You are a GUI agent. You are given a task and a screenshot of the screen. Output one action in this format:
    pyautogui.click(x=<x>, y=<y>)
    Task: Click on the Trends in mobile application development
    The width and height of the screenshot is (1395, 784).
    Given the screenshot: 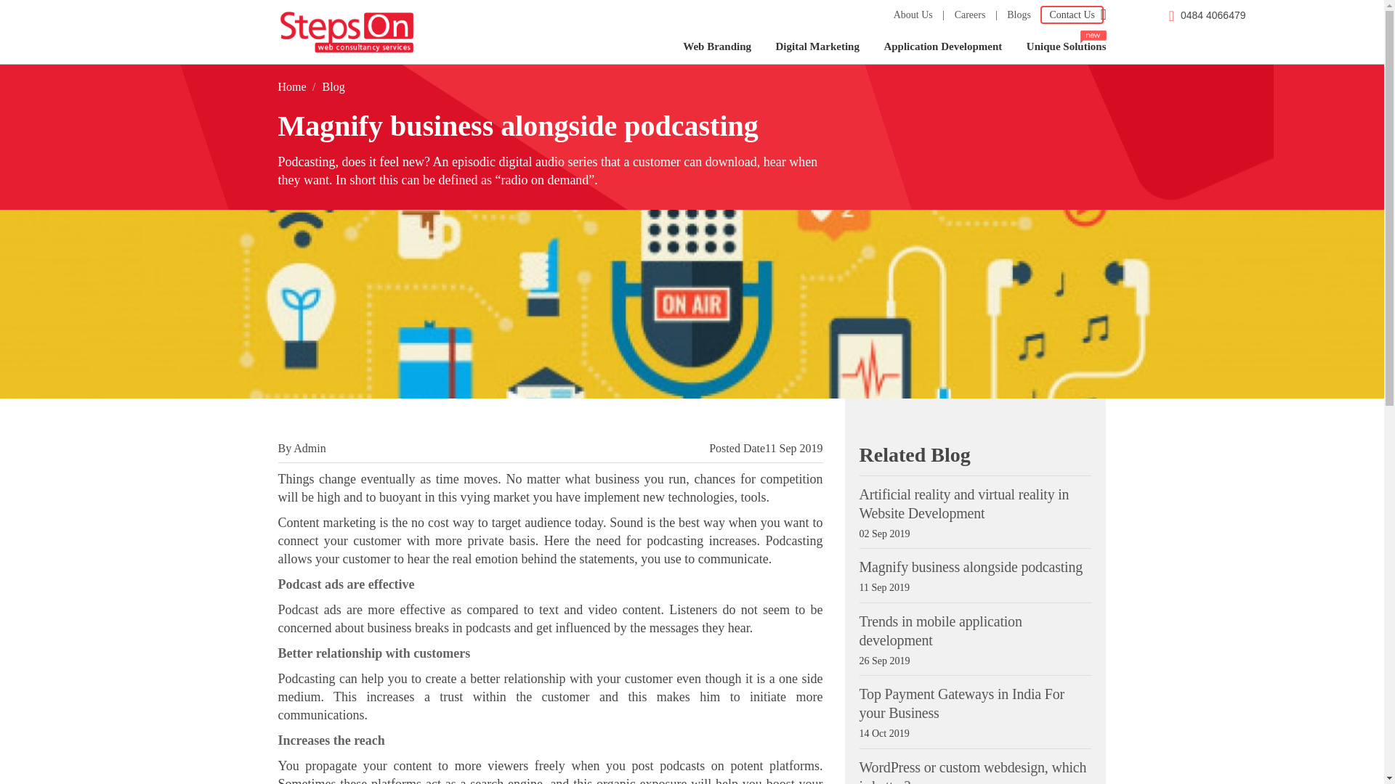 What is the action you would take?
    pyautogui.click(x=940, y=630)
    